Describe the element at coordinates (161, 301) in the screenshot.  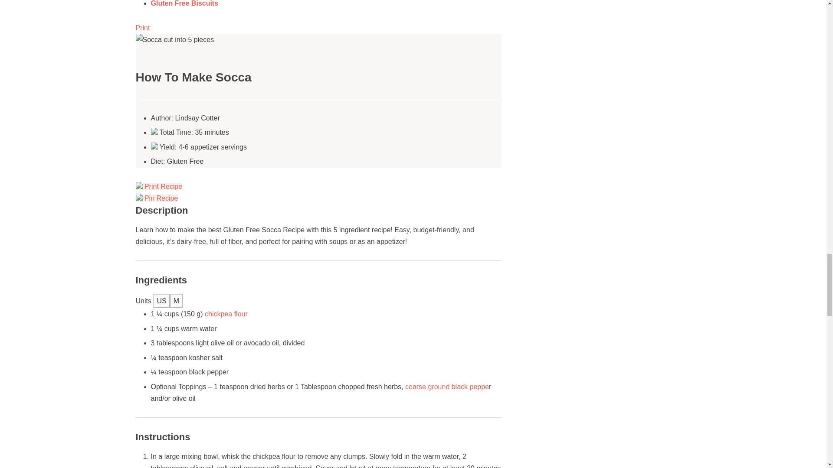
I see `US` at that location.